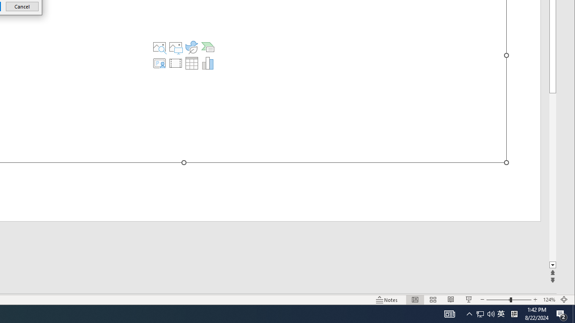 The image size is (575, 323). Describe the element at coordinates (491, 314) in the screenshot. I see `Q2790: 100%` at that location.